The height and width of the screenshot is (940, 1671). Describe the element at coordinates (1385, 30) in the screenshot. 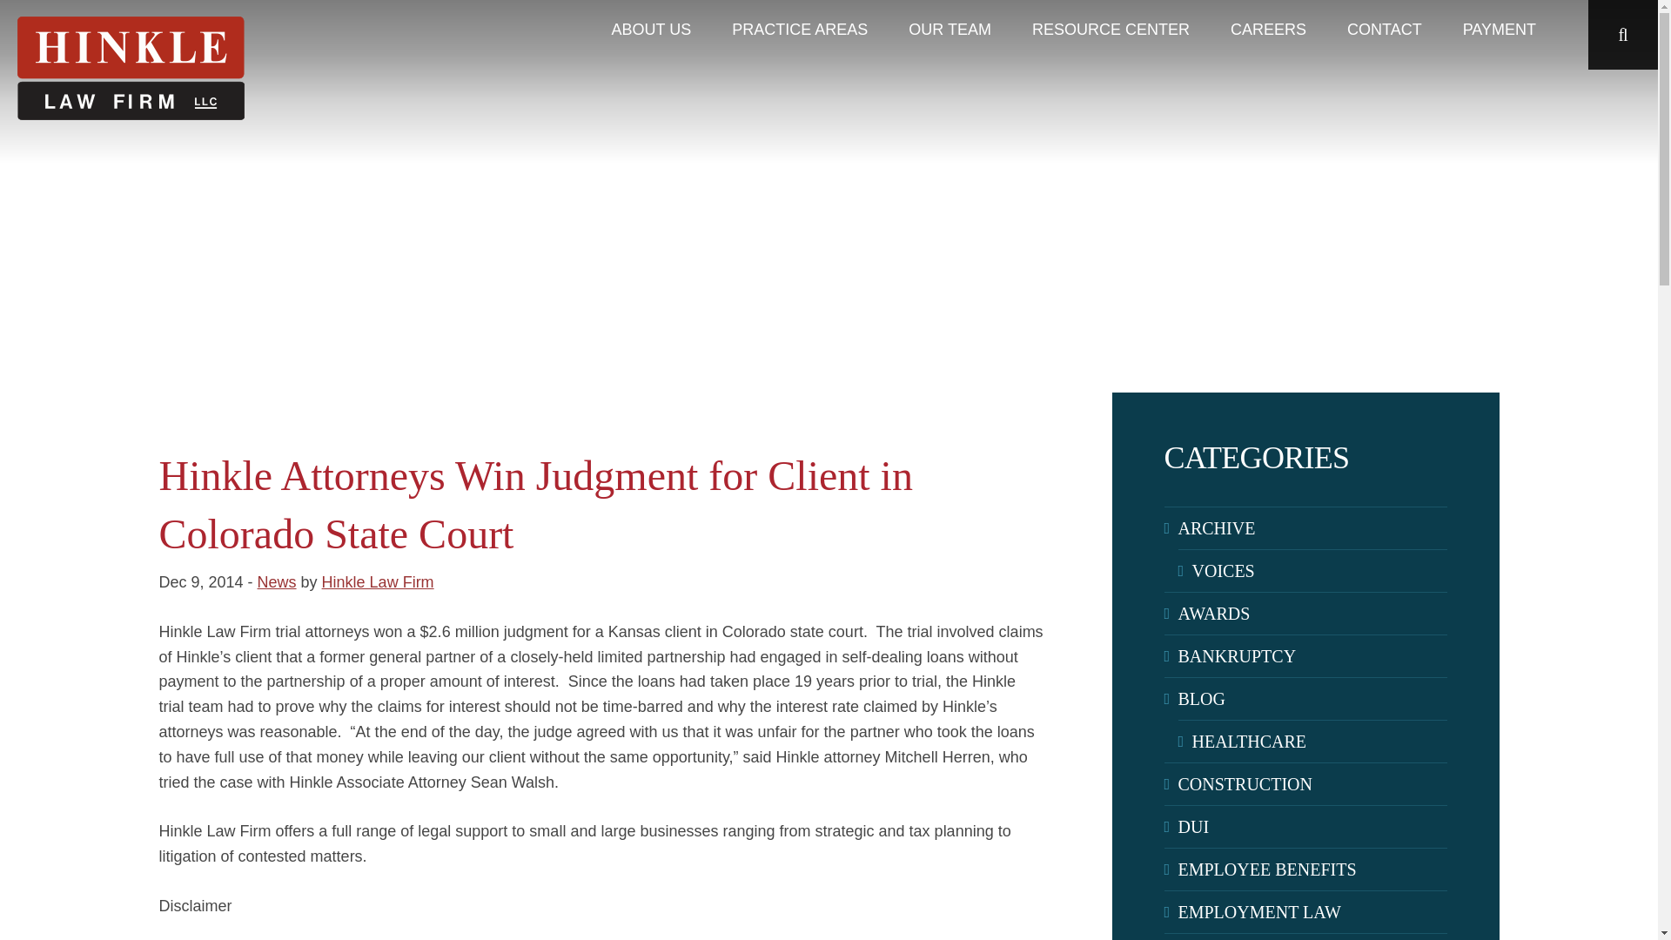

I see `CONTACT` at that location.